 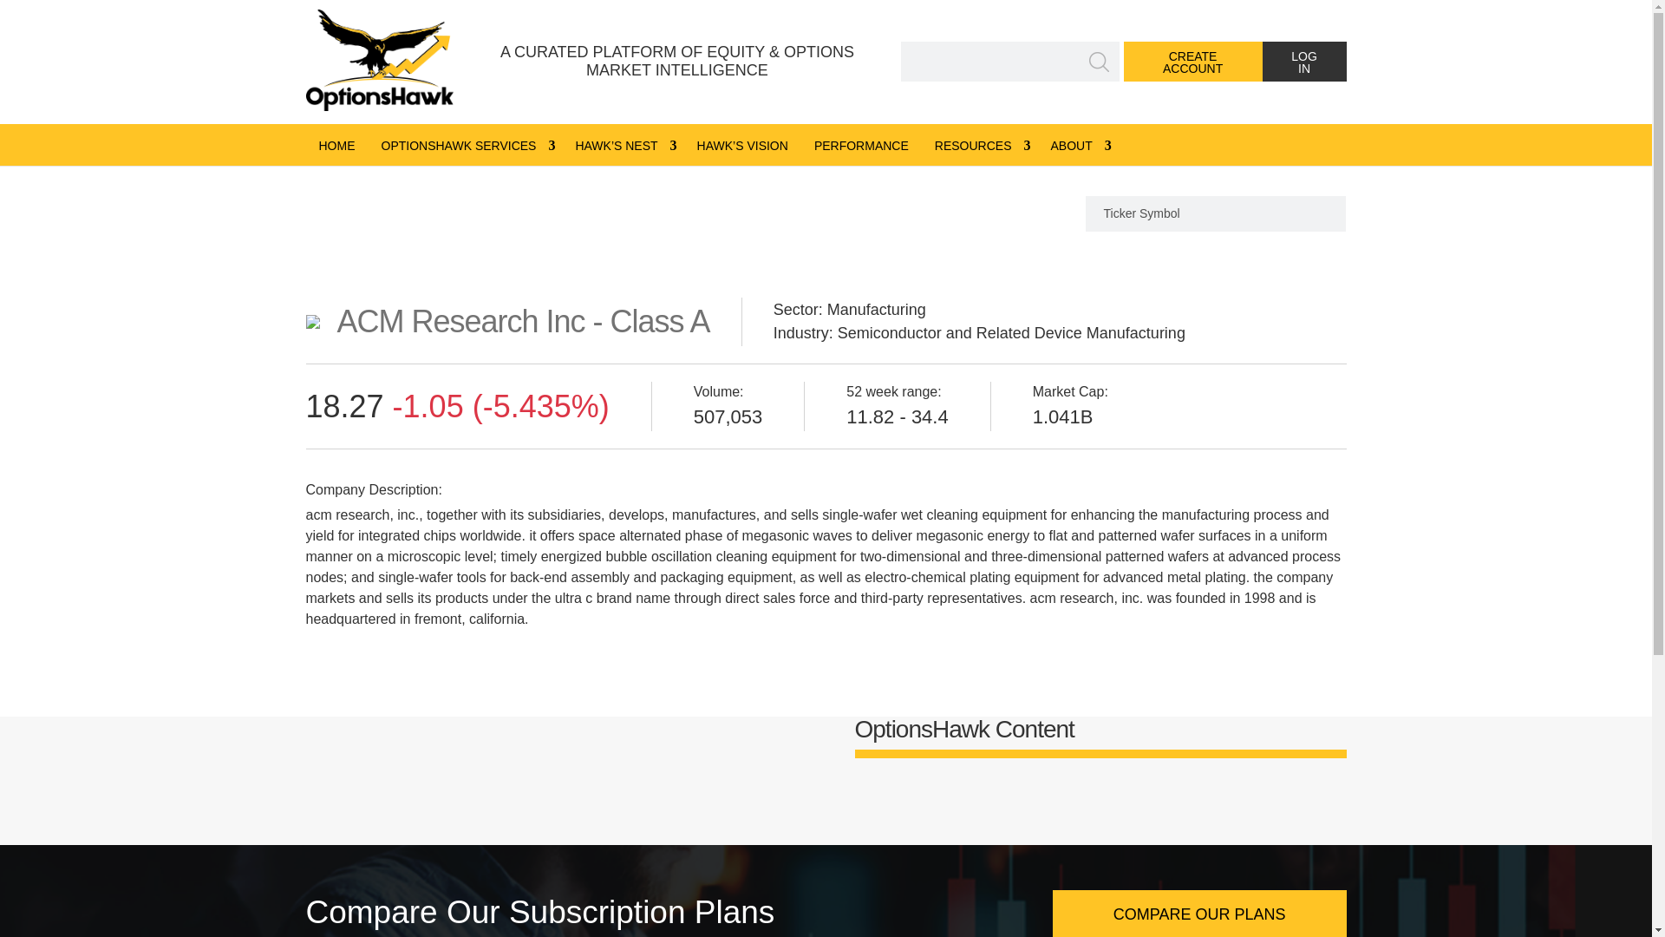 I want to click on OPTIONSHAWK SERVICES, so click(x=465, y=144).